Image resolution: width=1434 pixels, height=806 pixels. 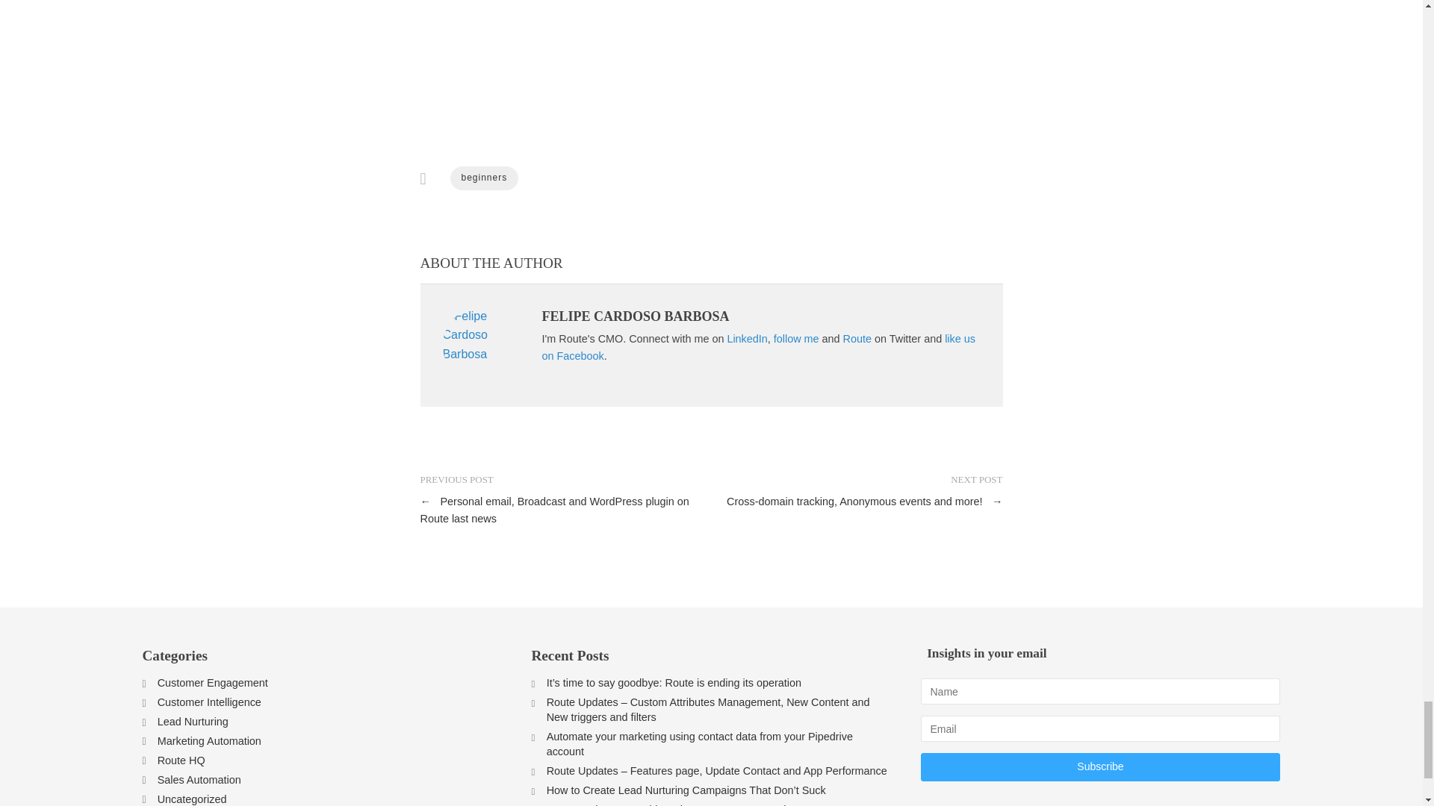 What do you see at coordinates (484, 178) in the screenshot?
I see `beginners` at bounding box center [484, 178].